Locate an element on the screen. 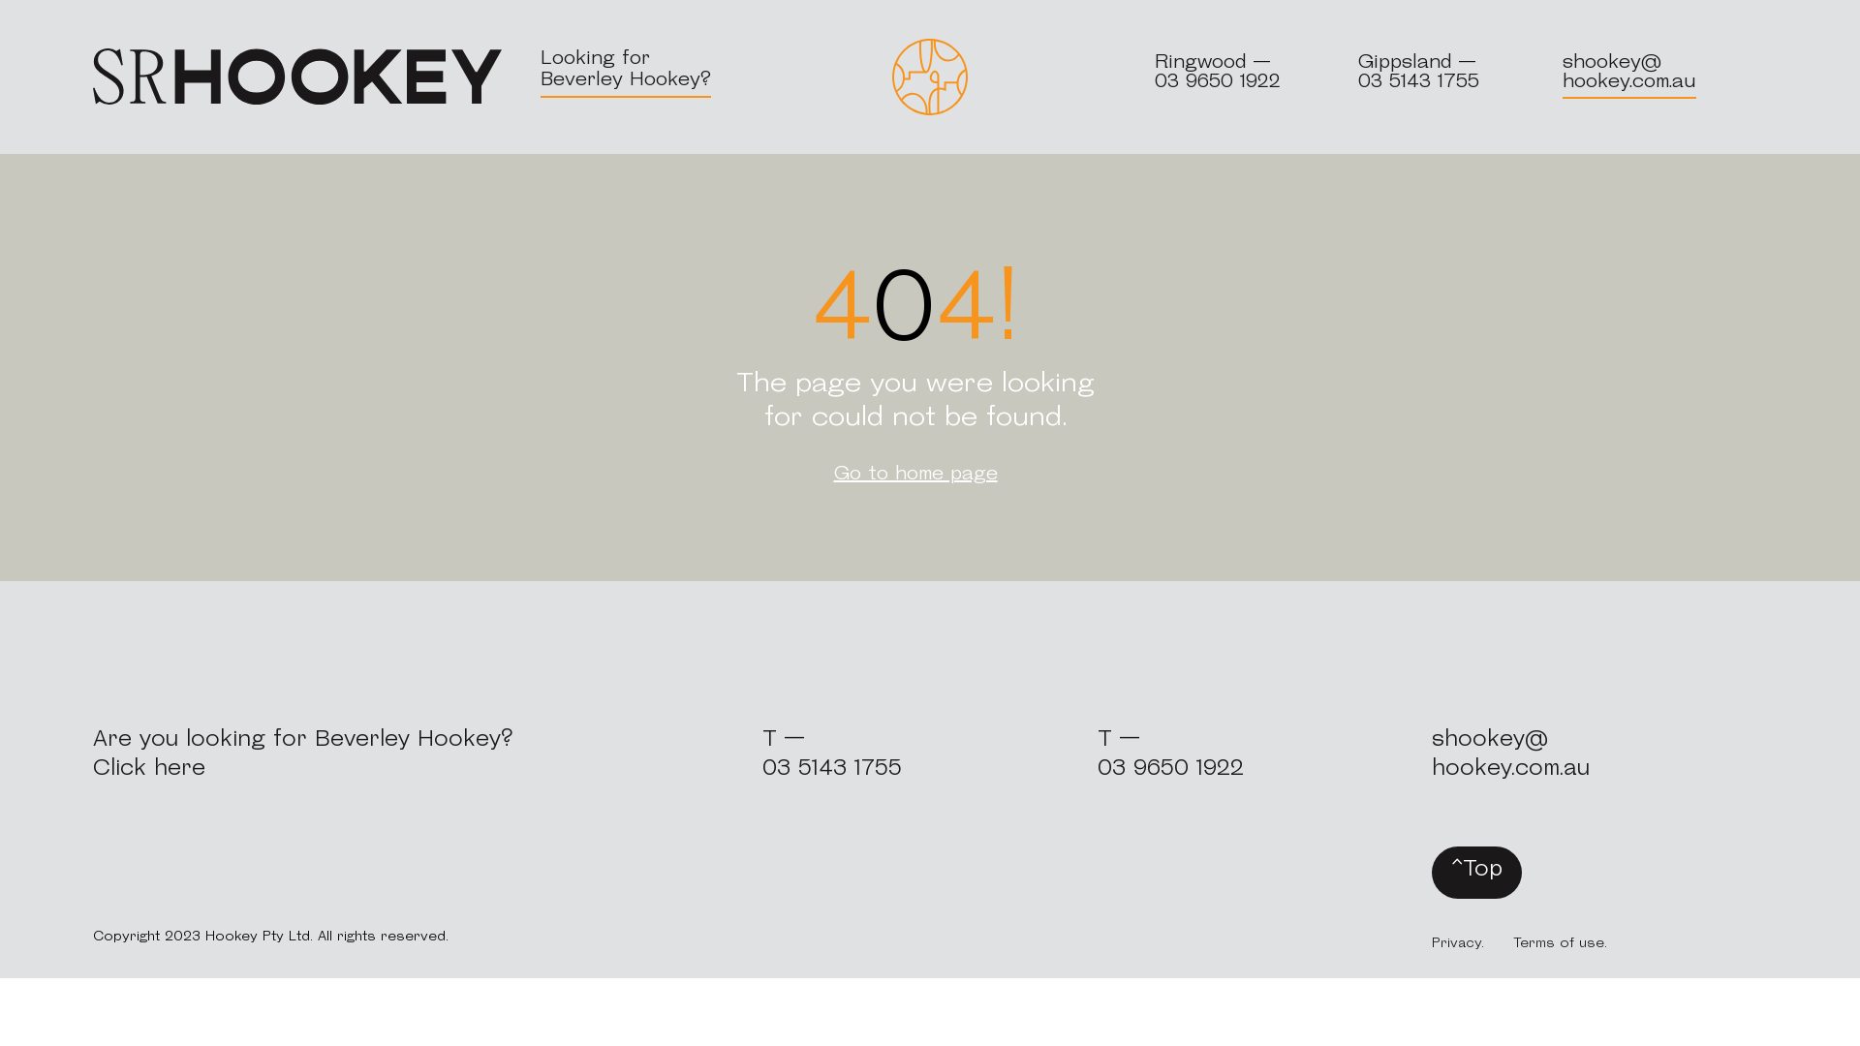 The width and height of the screenshot is (1860, 1046). 03 5143 1755 is located at coordinates (1418, 82).